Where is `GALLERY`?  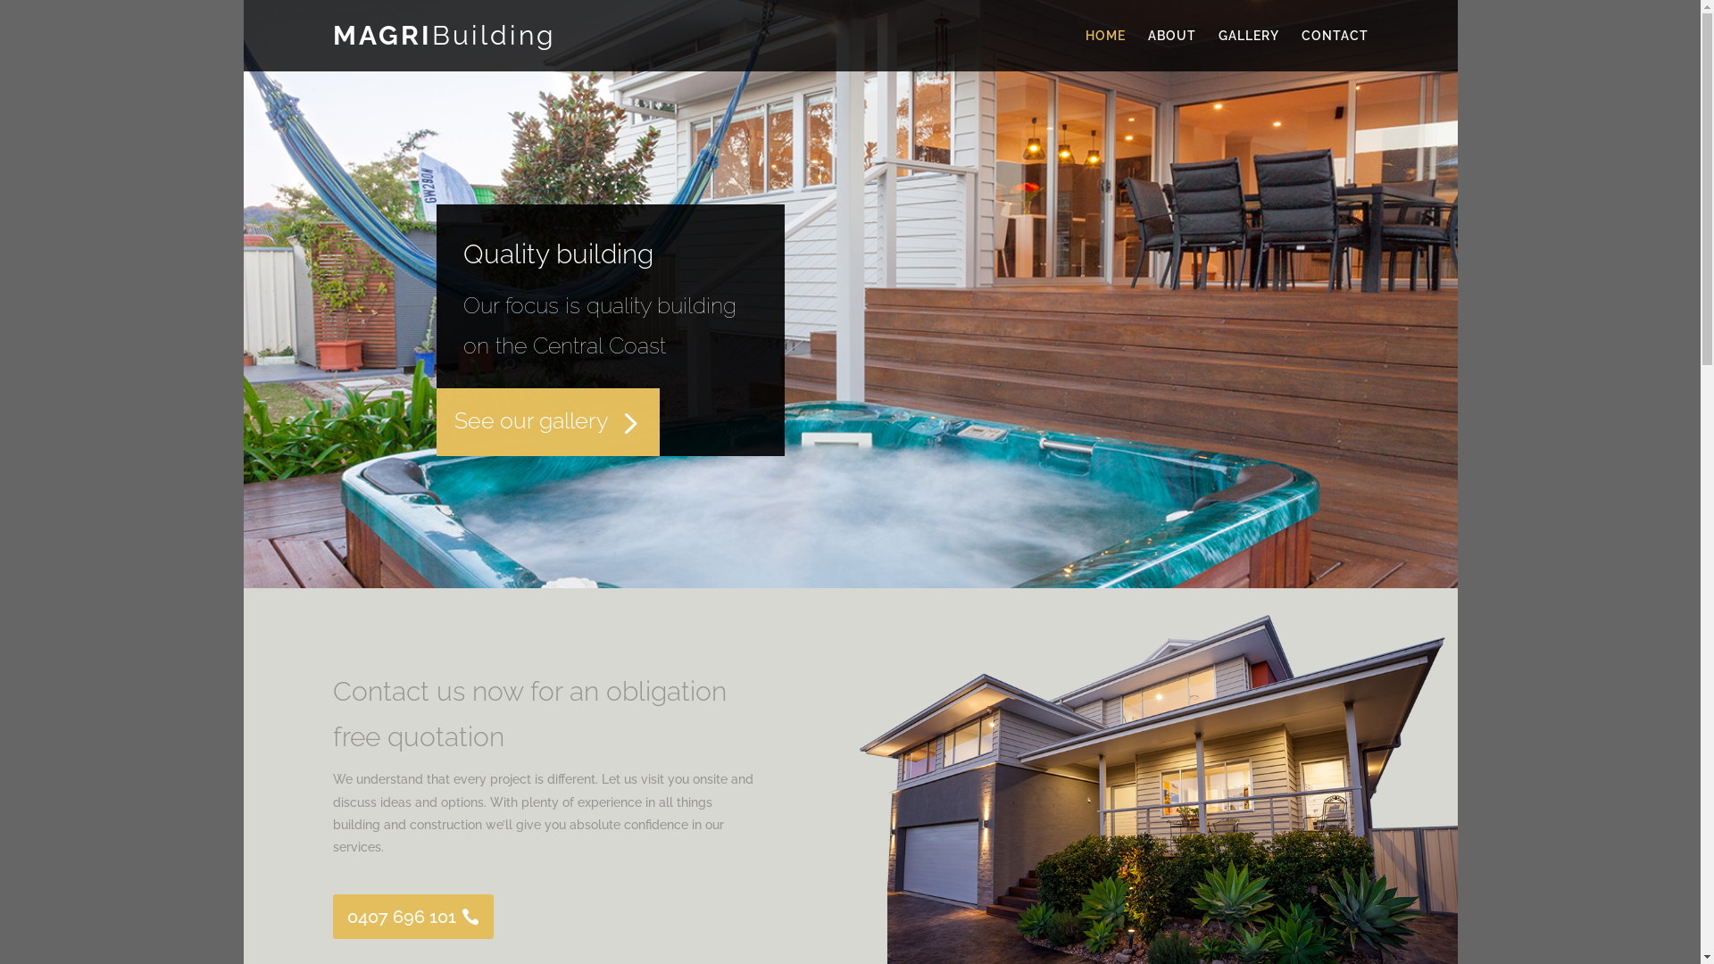 GALLERY is located at coordinates (1248, 50).